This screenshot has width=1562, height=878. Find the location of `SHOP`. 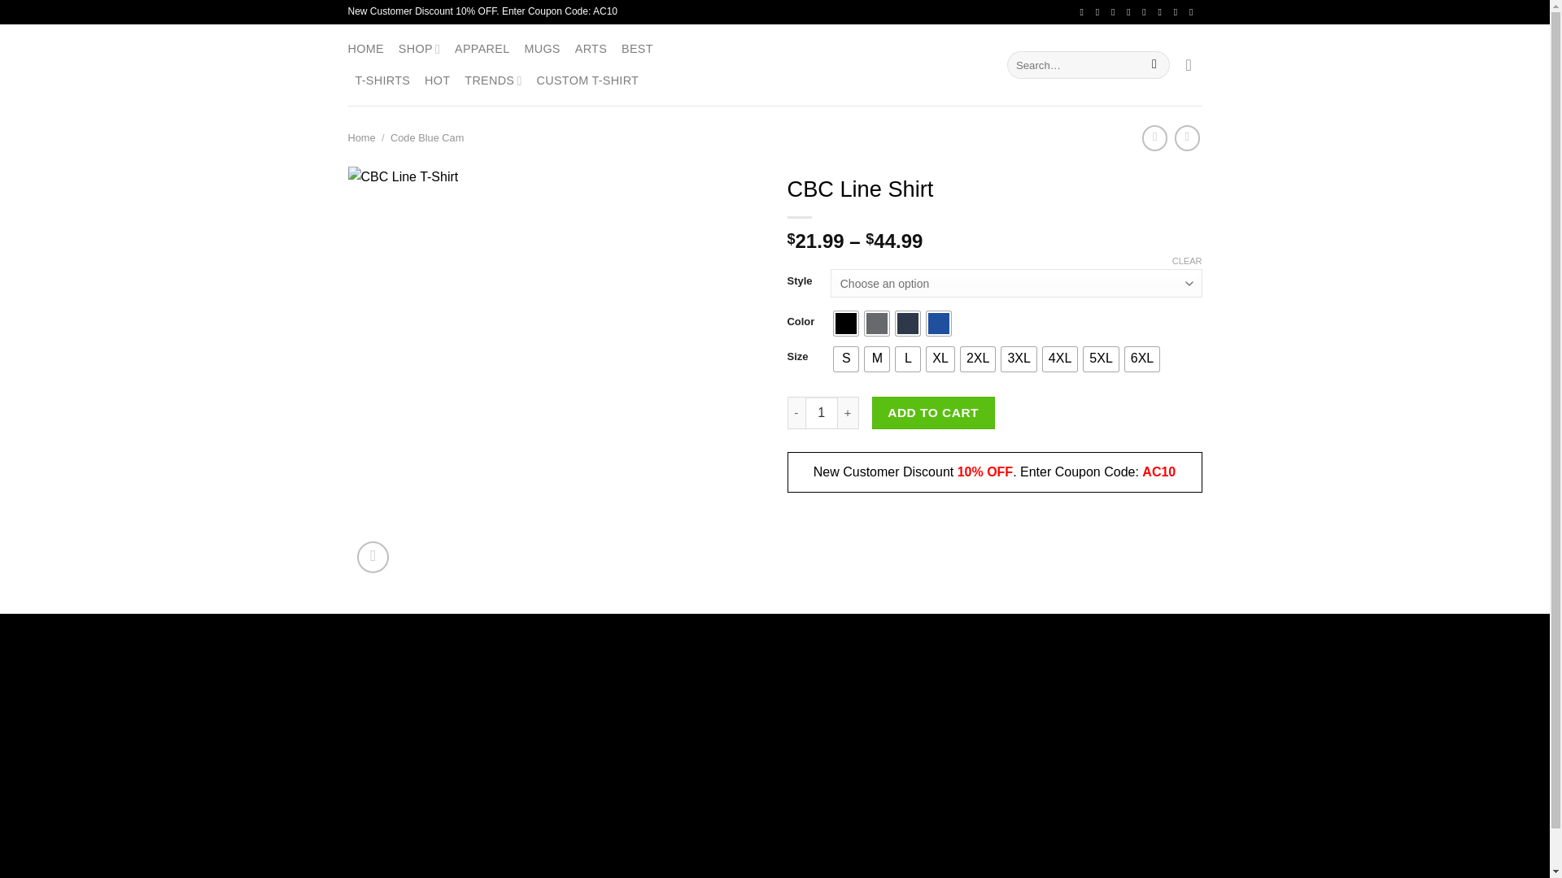

SHOP is located at coordinates (419, 49).